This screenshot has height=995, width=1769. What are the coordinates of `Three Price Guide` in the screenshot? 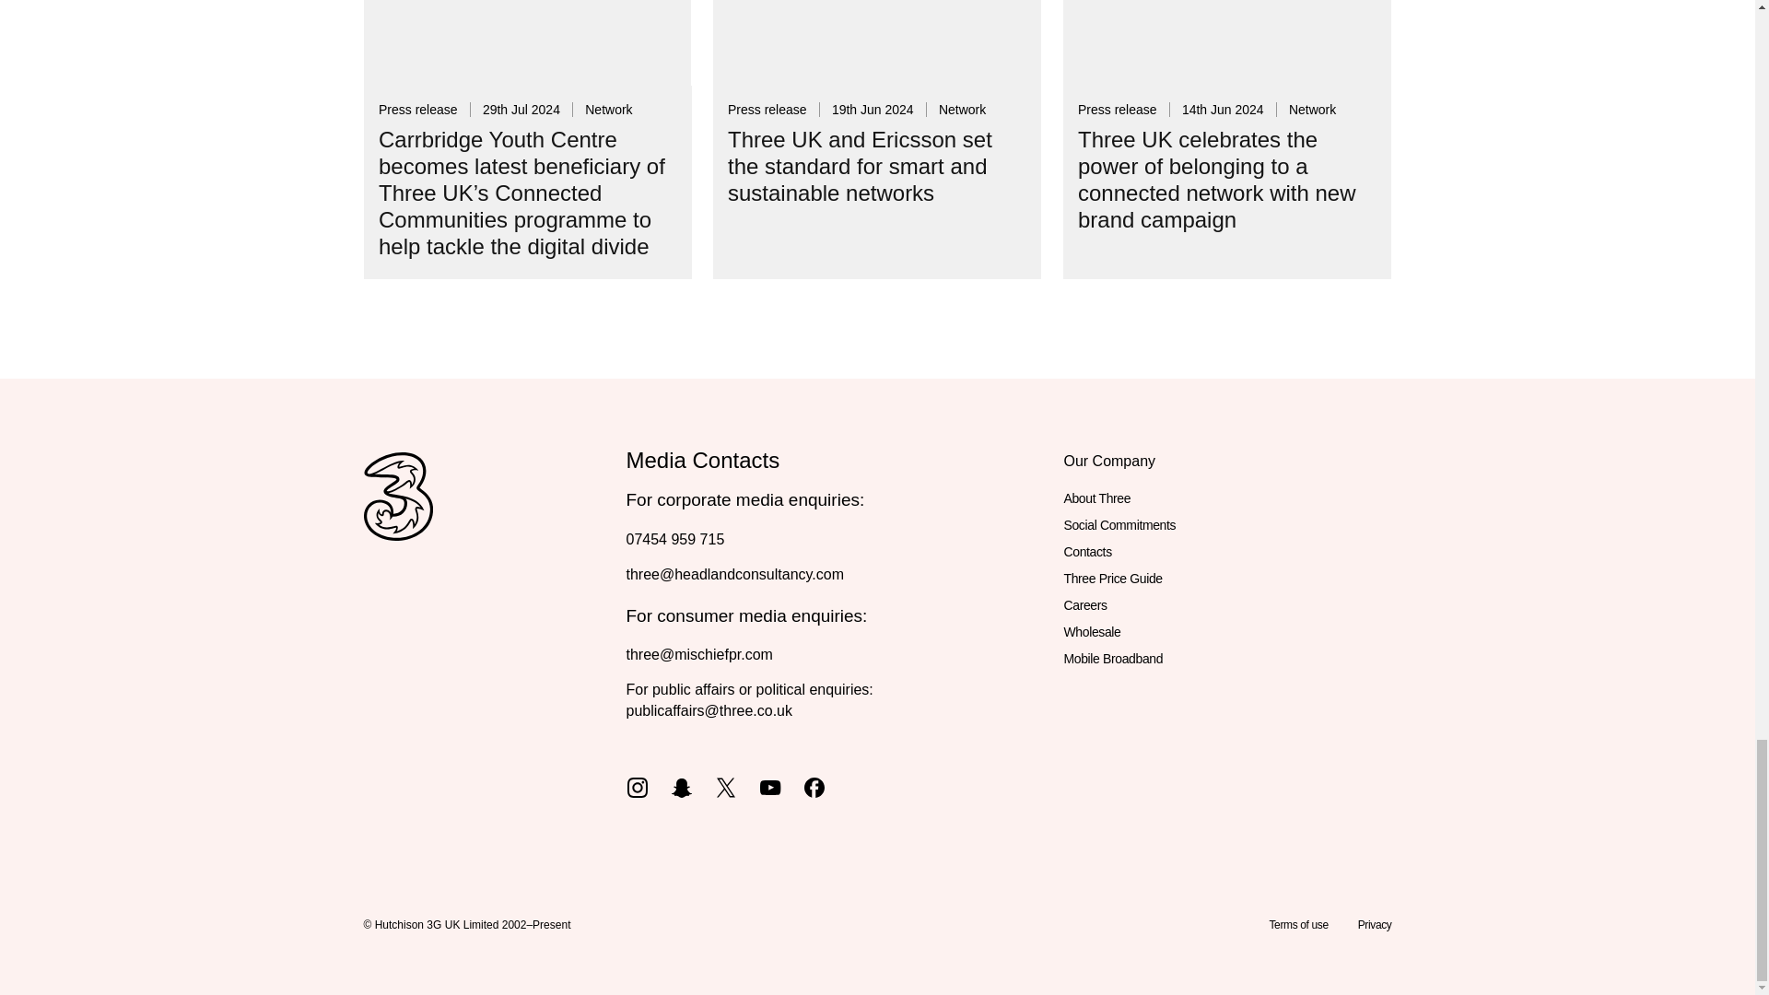 It's located at (1112, 579).